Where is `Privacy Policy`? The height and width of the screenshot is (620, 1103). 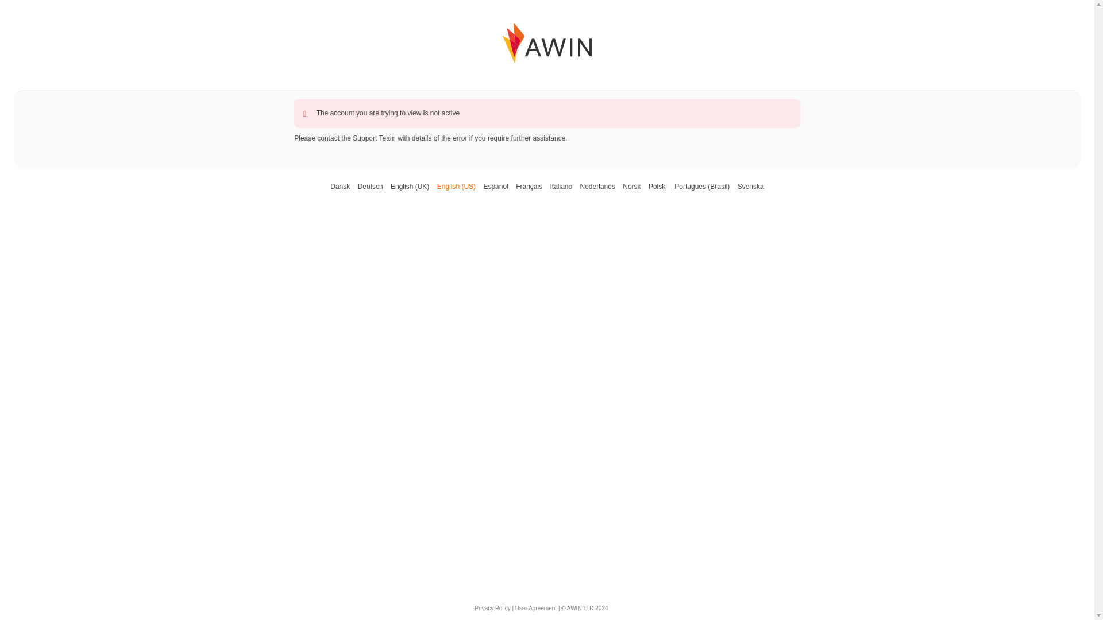
Privacy Policy is located at coordinates (492, 608).